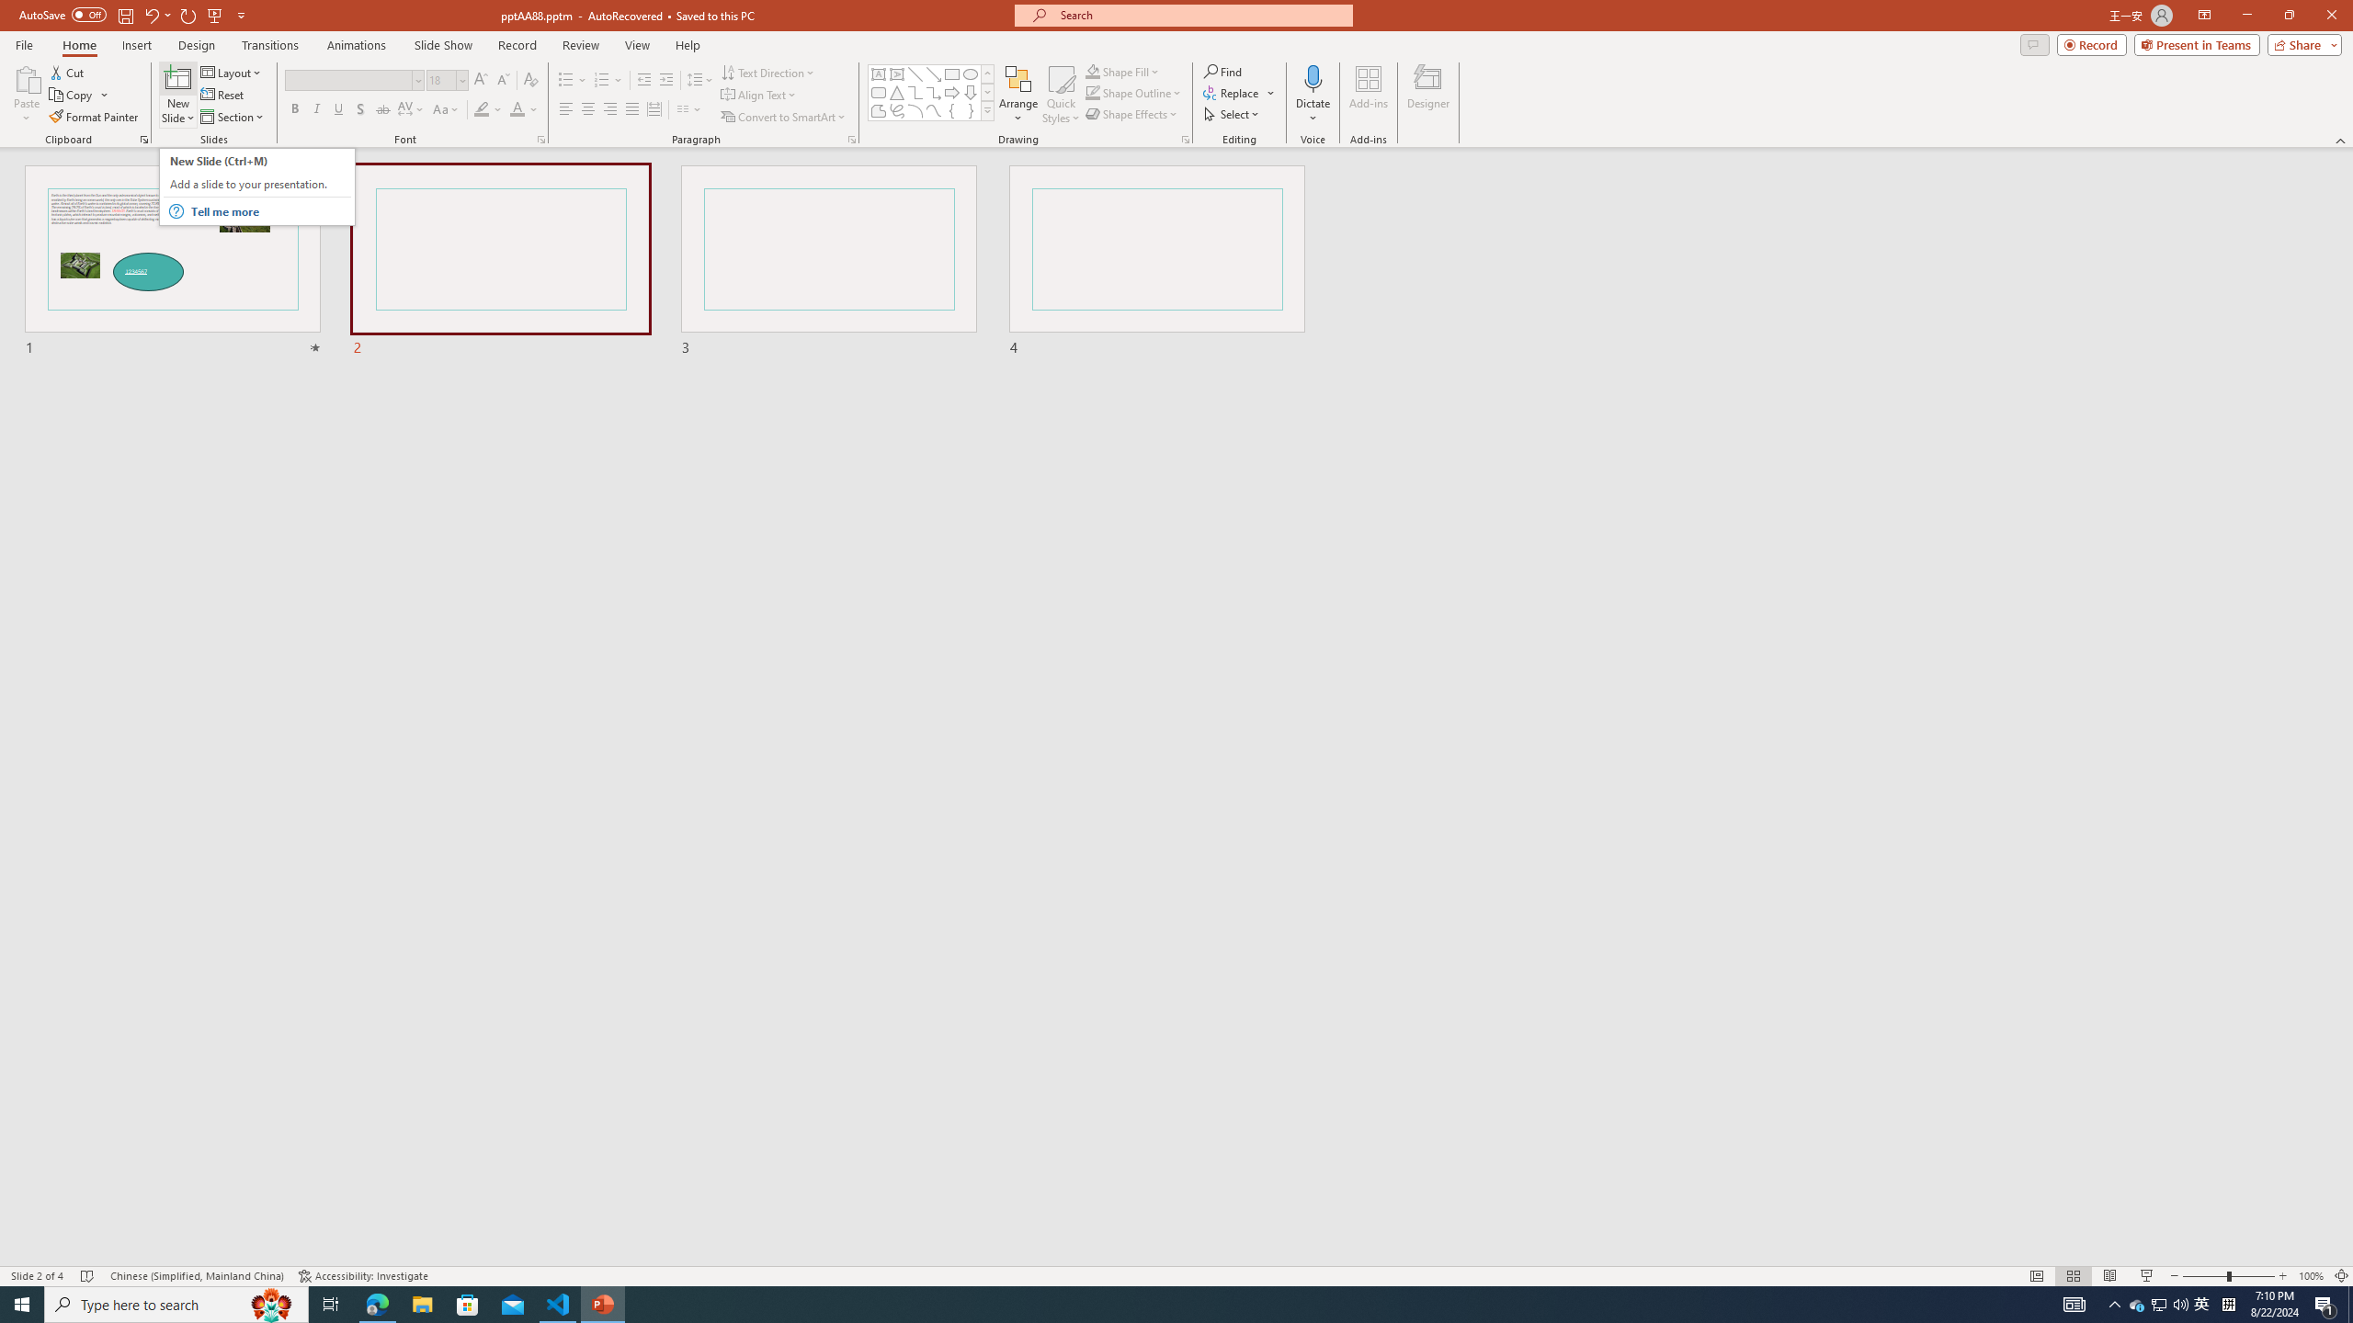  I want to click on AutomationID: ShapesInsertGallery, so click(932, 93).